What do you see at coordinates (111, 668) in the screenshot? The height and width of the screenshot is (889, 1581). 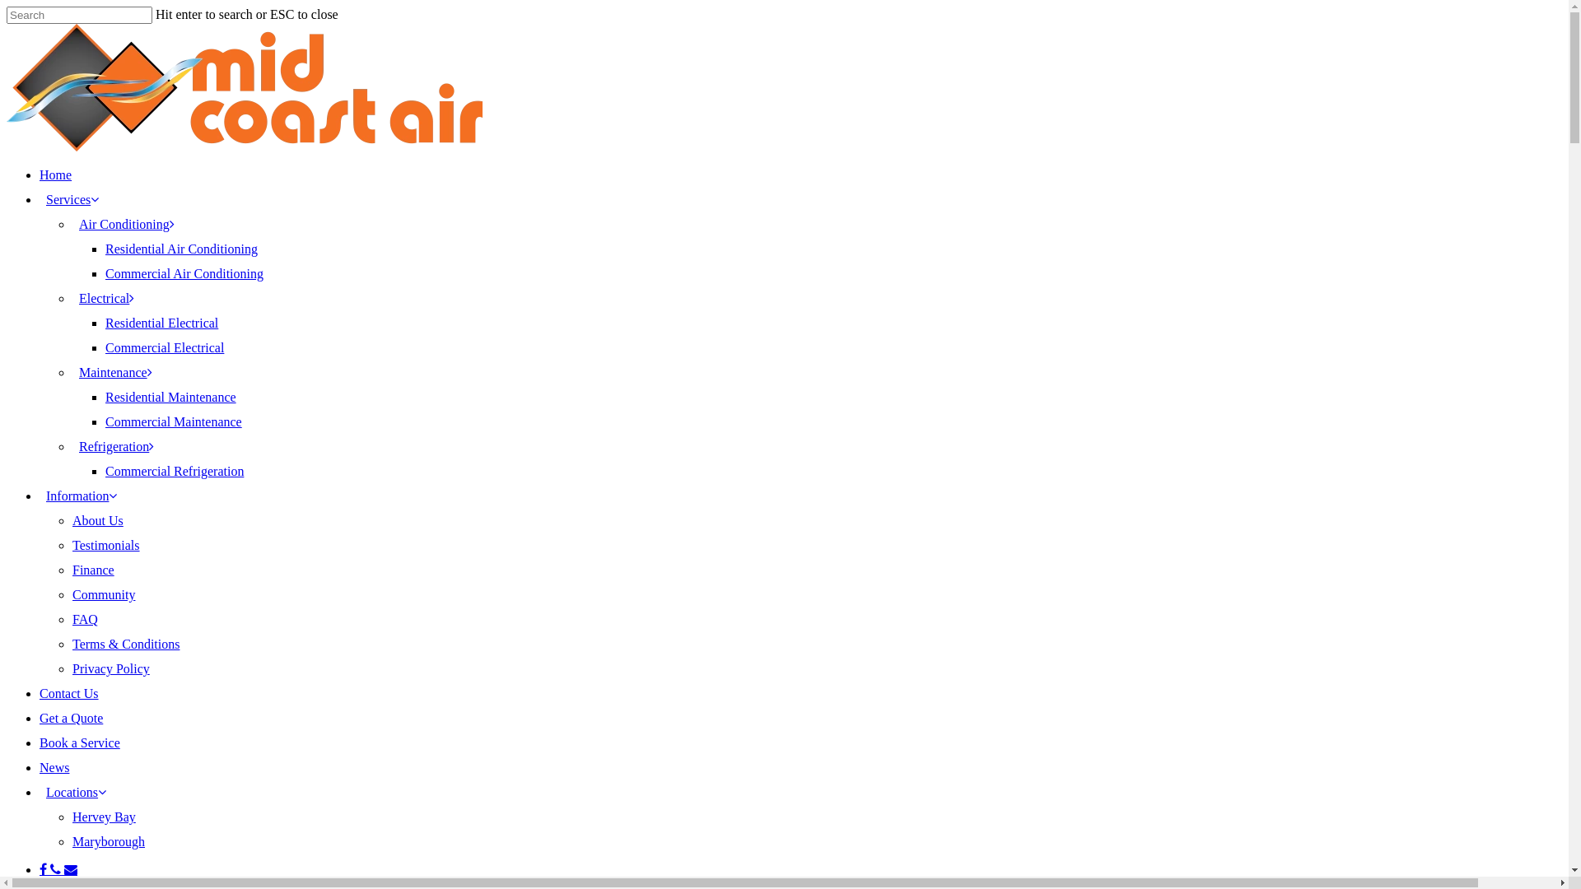 I see `Privacy Policy` at bounding box center [111, 668].